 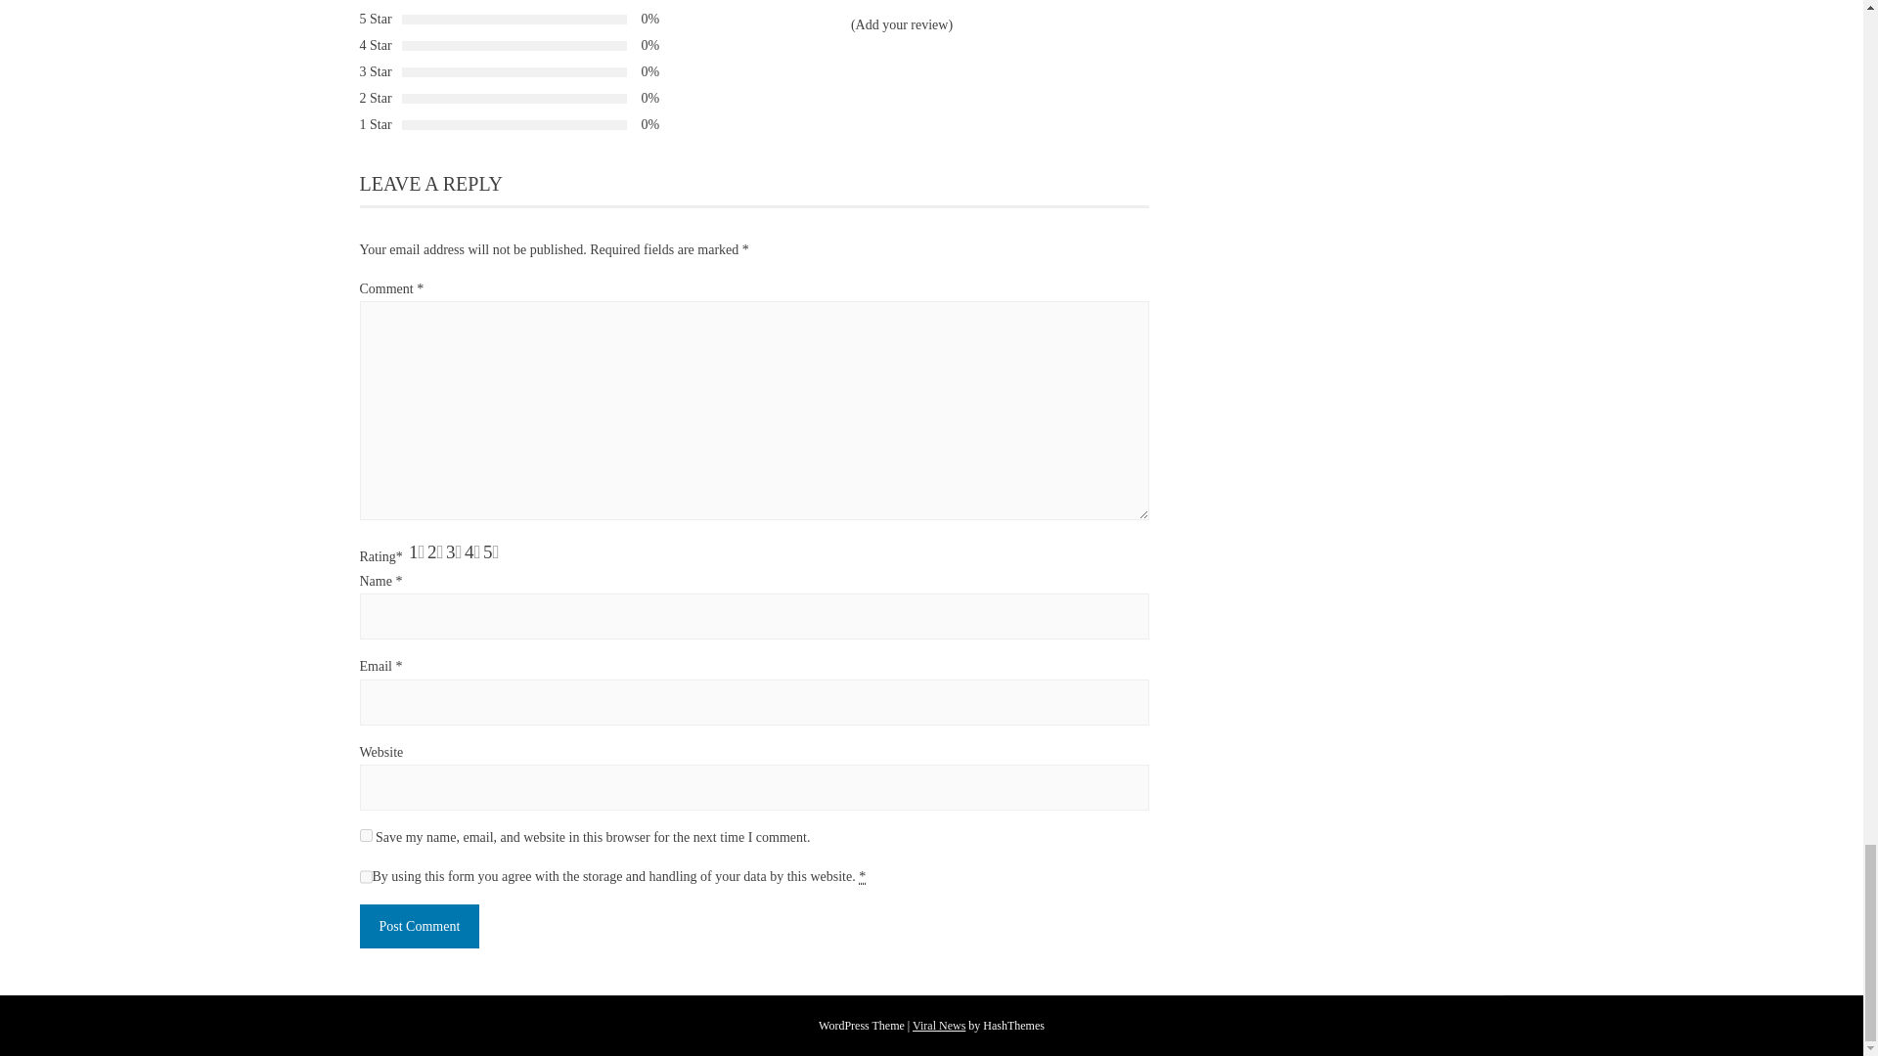 I want to click on Download Viral News, so click(x=939, y=1026).